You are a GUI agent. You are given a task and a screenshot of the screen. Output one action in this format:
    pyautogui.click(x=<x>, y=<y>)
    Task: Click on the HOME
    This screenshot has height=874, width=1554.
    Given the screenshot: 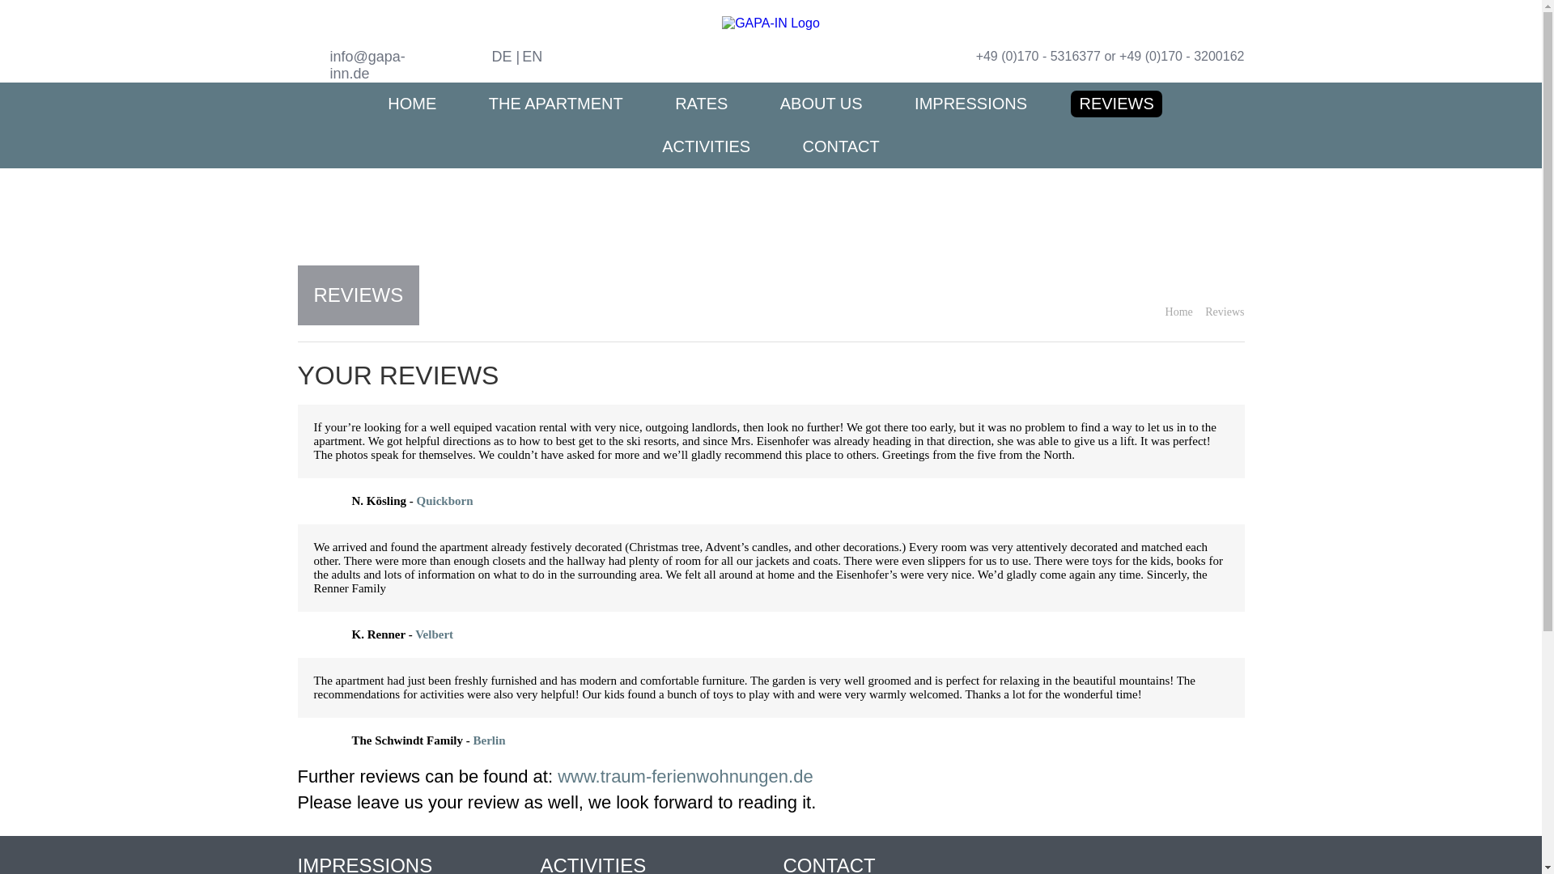 What is the action you would take?
    pyautogui.click(x=411, y=104)
    